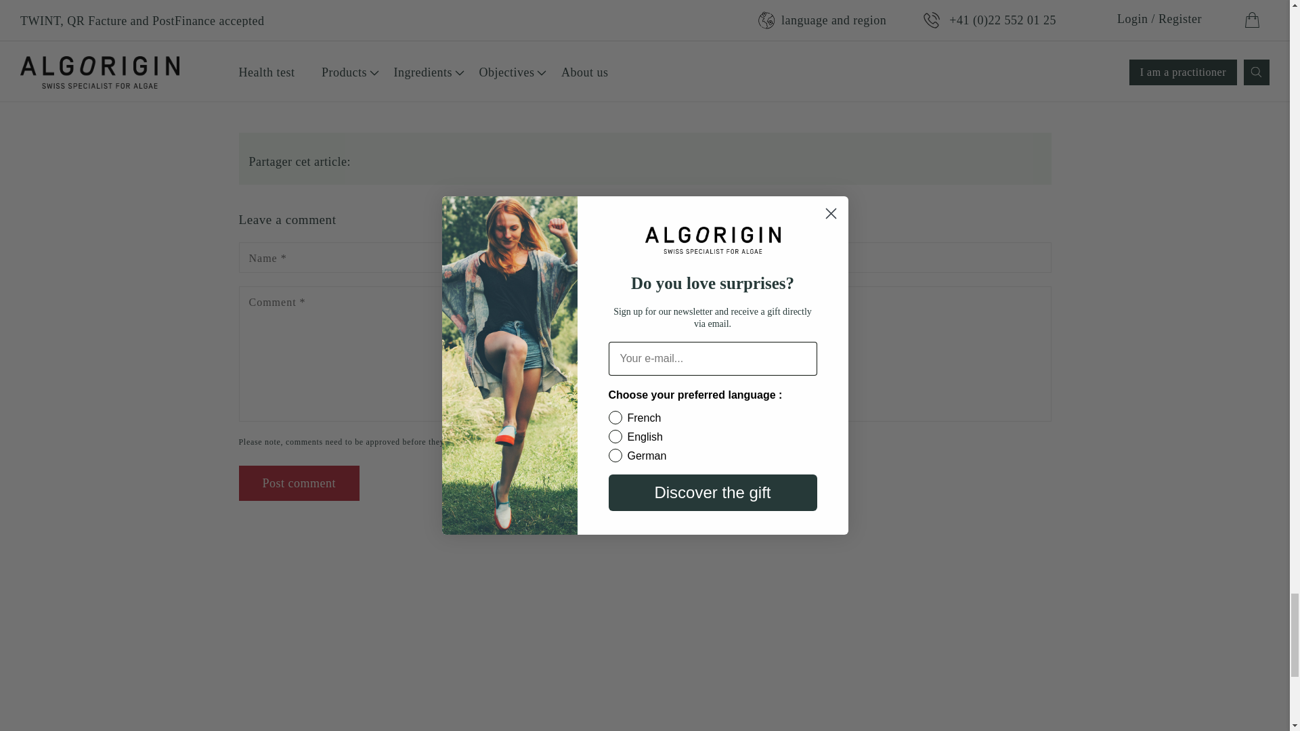 The width and height of the screenshot is (1300, 731). Describe the element at coordinates (299, 483) in the screenshot. I see `Post comment` at that location.